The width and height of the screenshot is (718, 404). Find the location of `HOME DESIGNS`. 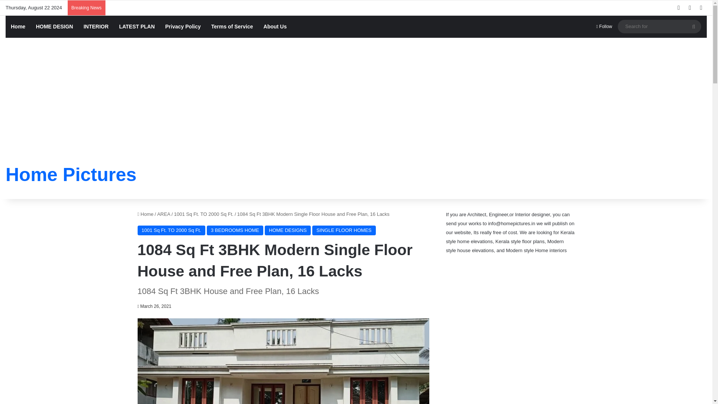

HOME DESIGNS is located at coordinates (288, 230).